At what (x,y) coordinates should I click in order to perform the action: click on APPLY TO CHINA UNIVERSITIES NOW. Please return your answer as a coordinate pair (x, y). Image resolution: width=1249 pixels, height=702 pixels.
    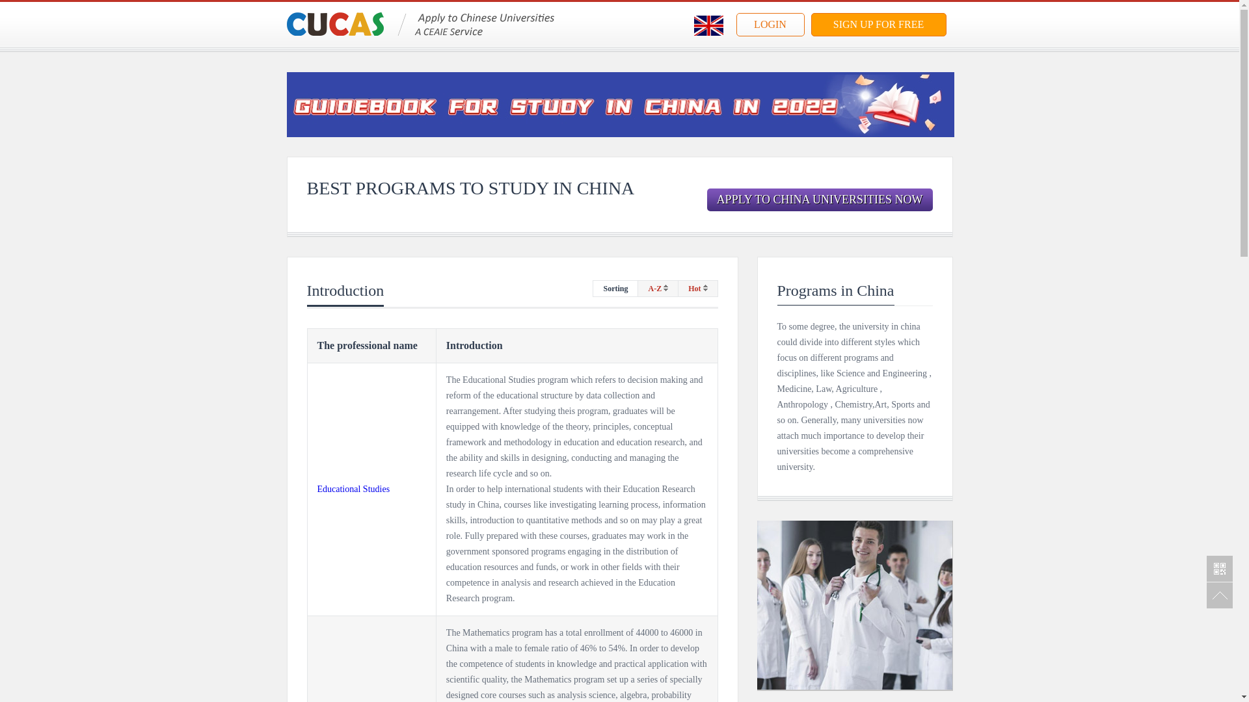
    Looking at the image, I should click on (820, 200).